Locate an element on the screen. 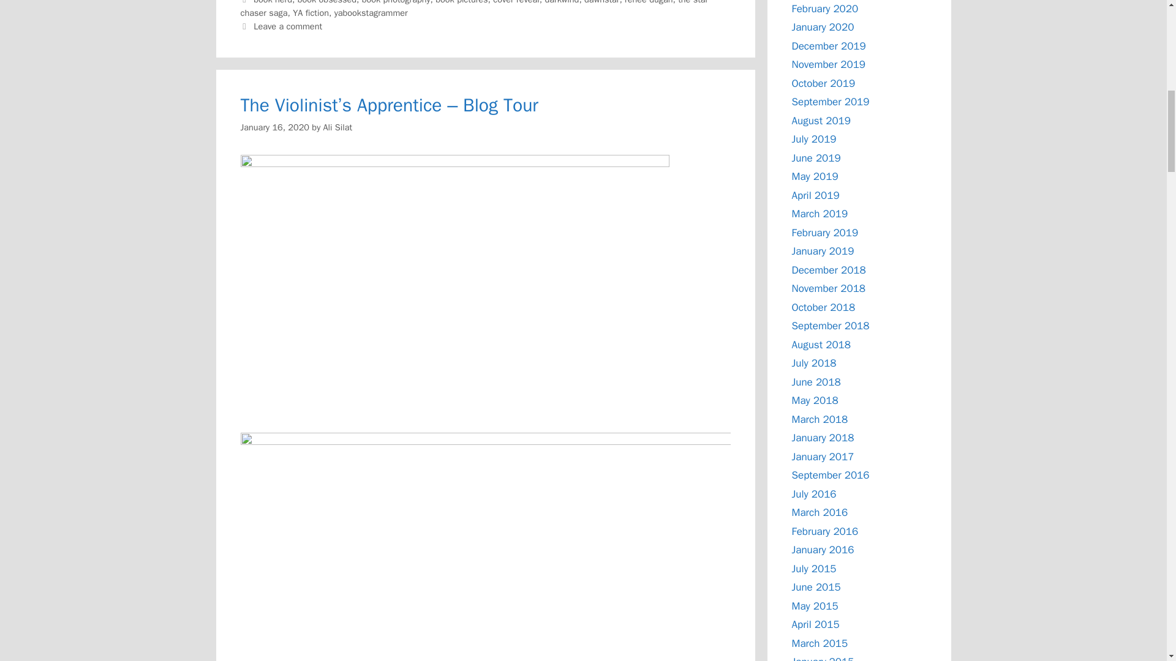 The height and width of the screenshot is (661, 1176). yabookstagrammer is located at coordinates (371, 12).